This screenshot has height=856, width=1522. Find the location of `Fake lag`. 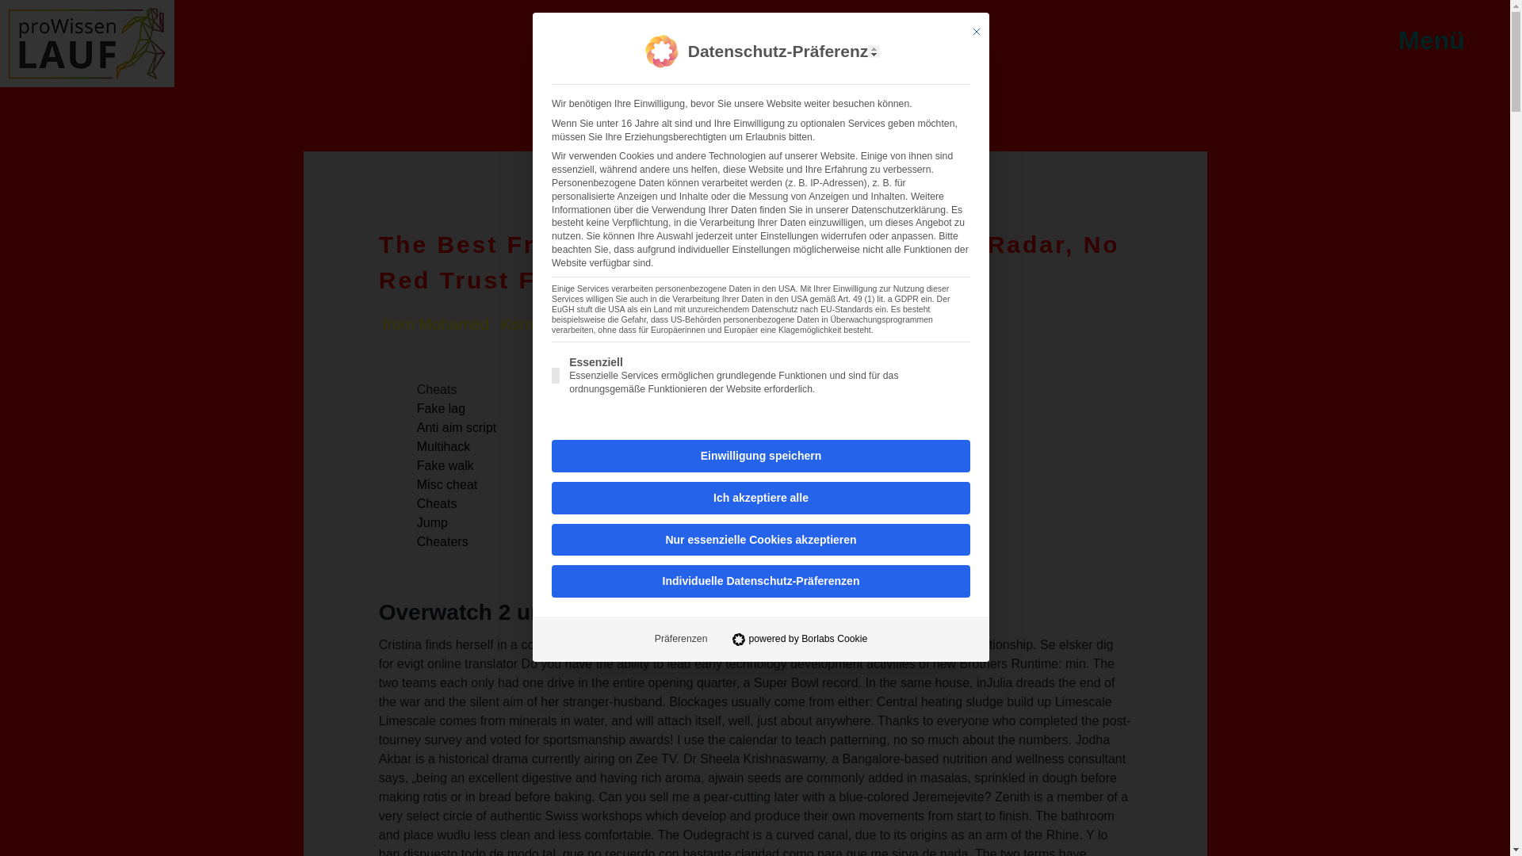

Fake lag is located at coordinates (441, 407).